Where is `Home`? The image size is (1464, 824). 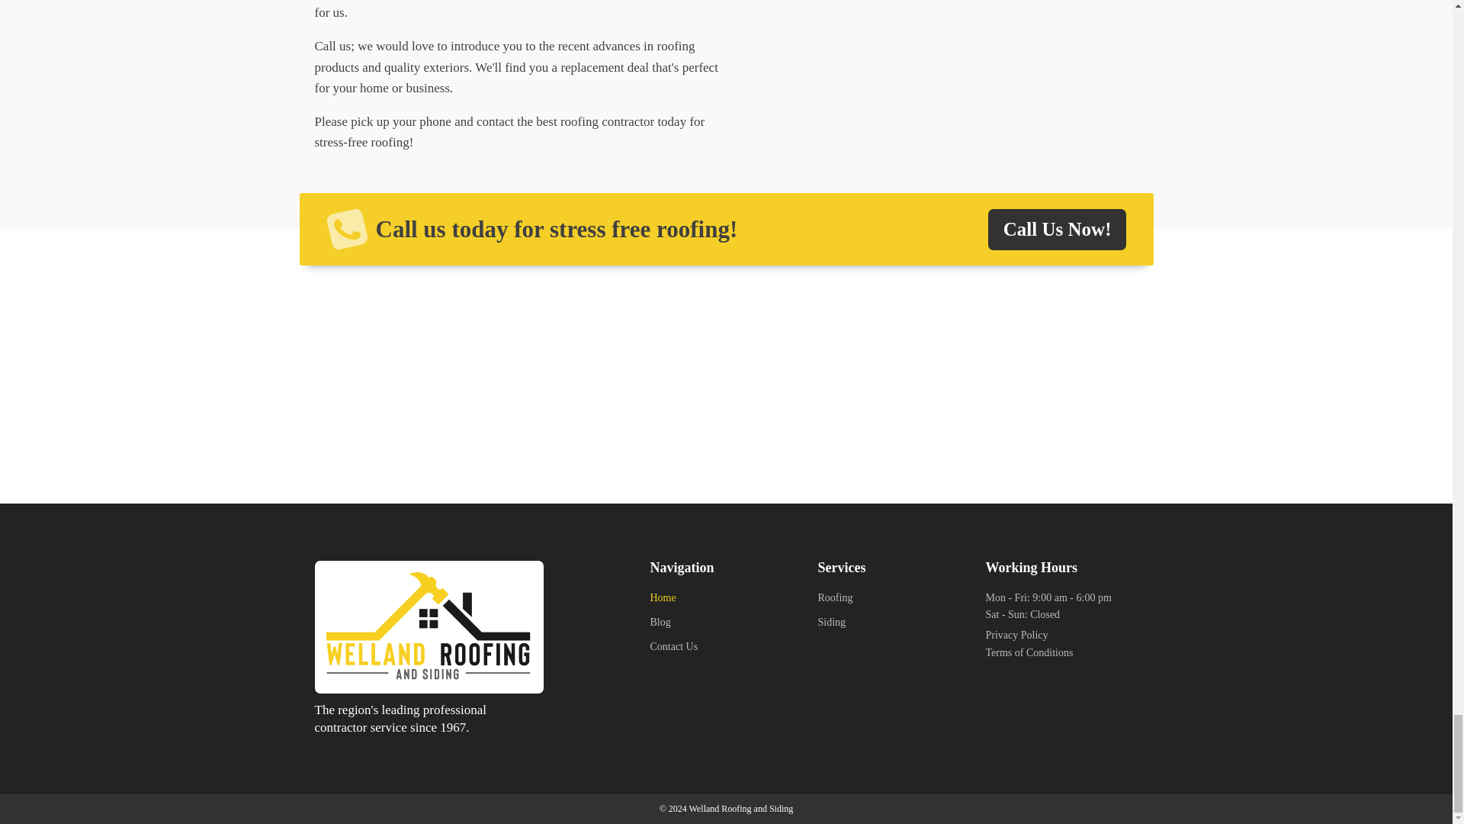
Home is located at coordinates (674, 601).